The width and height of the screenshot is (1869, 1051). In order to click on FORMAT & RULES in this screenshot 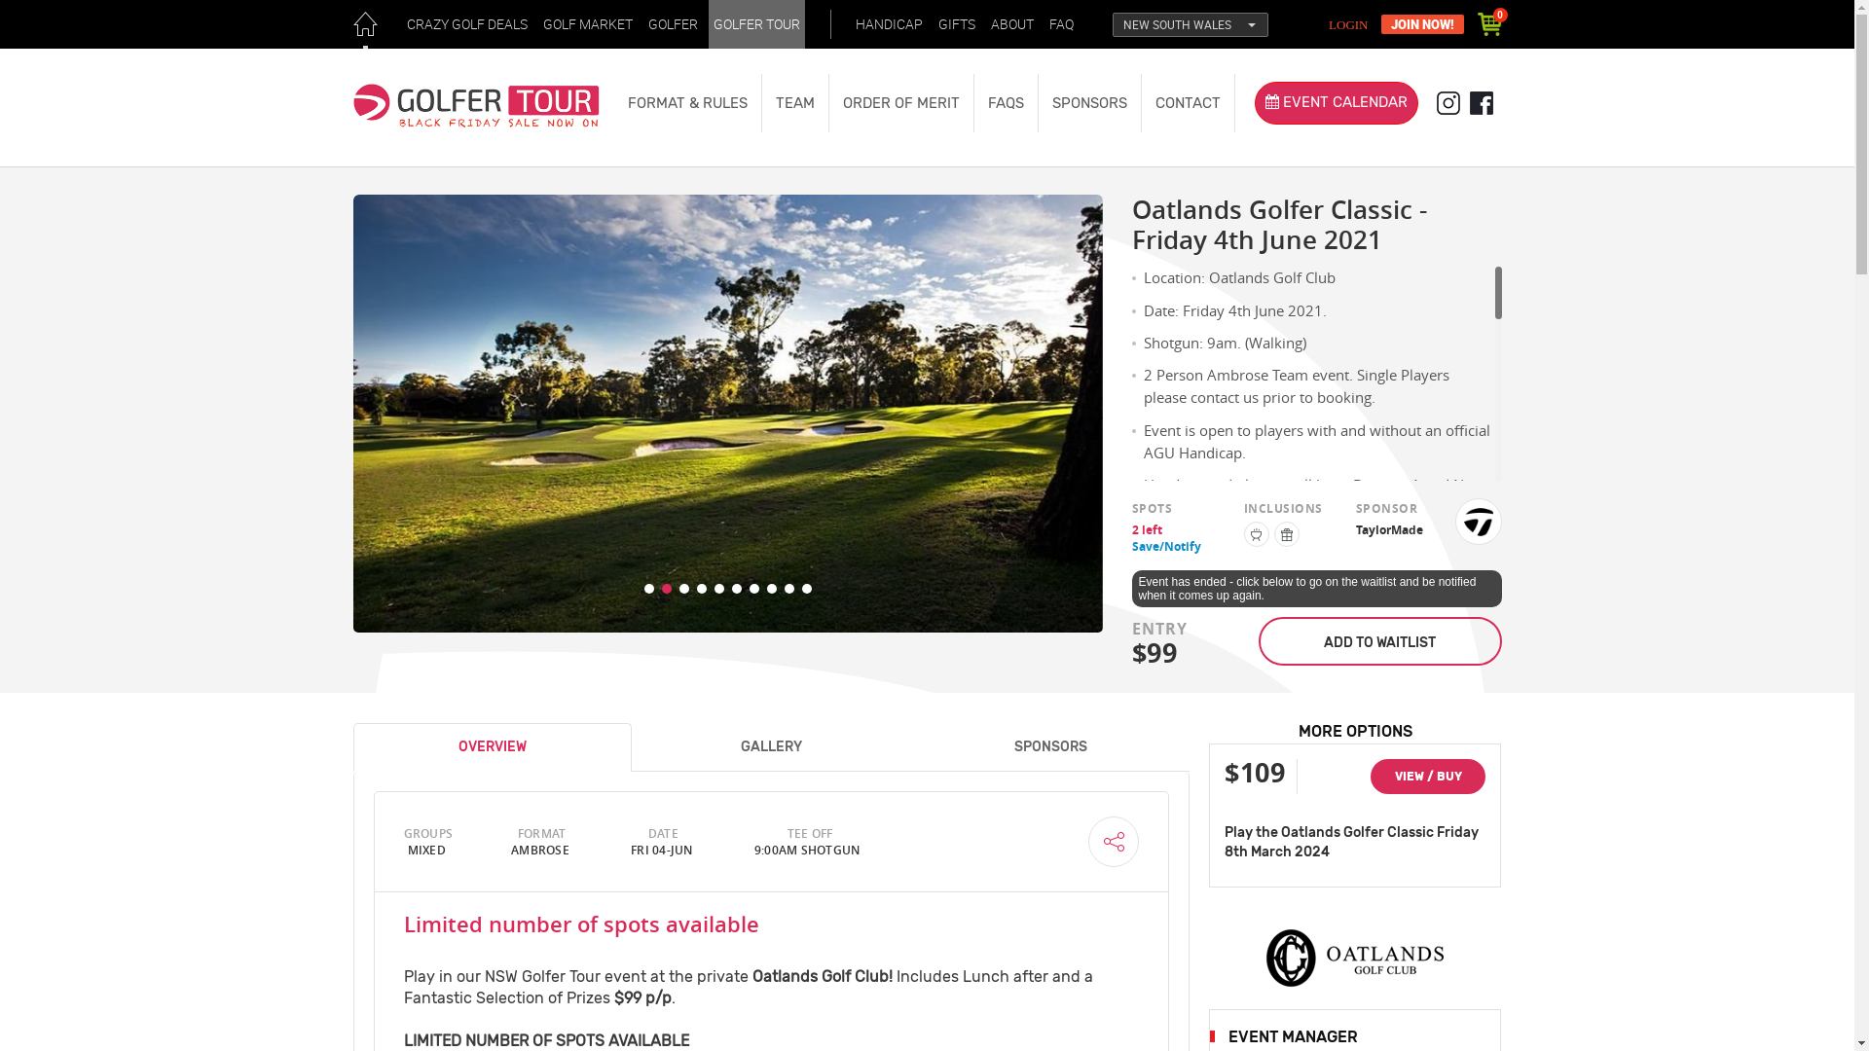, I will do `click(687, 103)`.